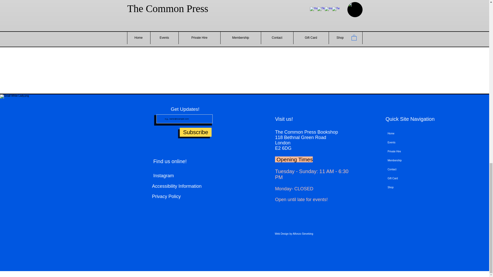 The width and height of the screenshot is (493, 277). I want to click on Privacy Policy, so click(191, 196).